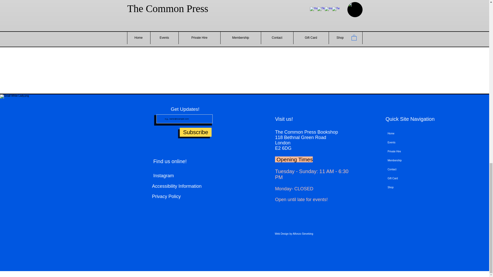 The width and height of the screenshot is (493, 277). I want to click on Privacy Policy, so click(191, 196).